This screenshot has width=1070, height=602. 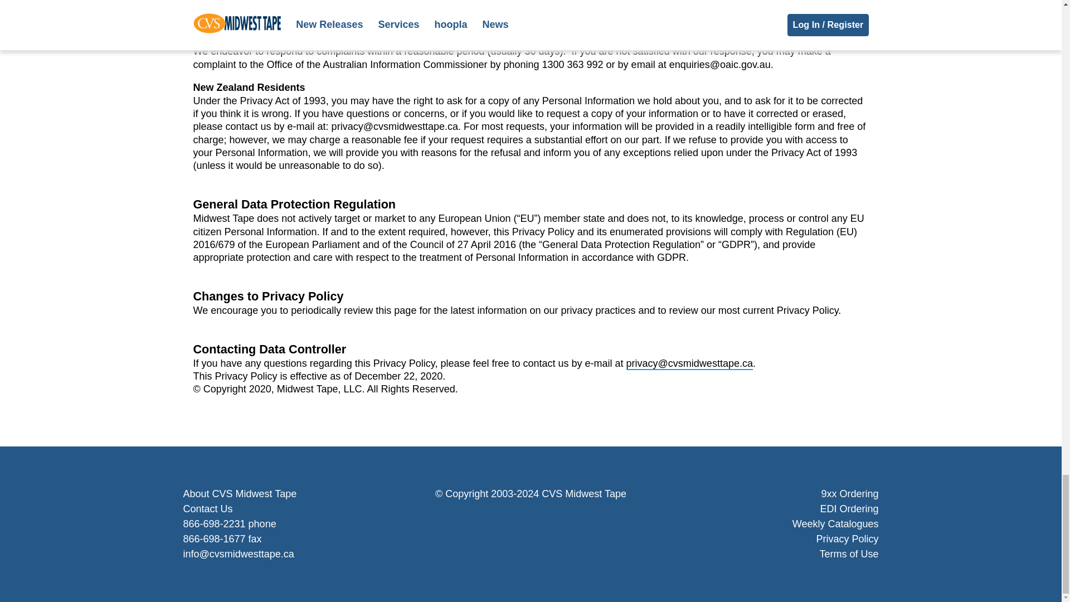 I want to click on 9xx Ordering, so click(x=849, y=494).